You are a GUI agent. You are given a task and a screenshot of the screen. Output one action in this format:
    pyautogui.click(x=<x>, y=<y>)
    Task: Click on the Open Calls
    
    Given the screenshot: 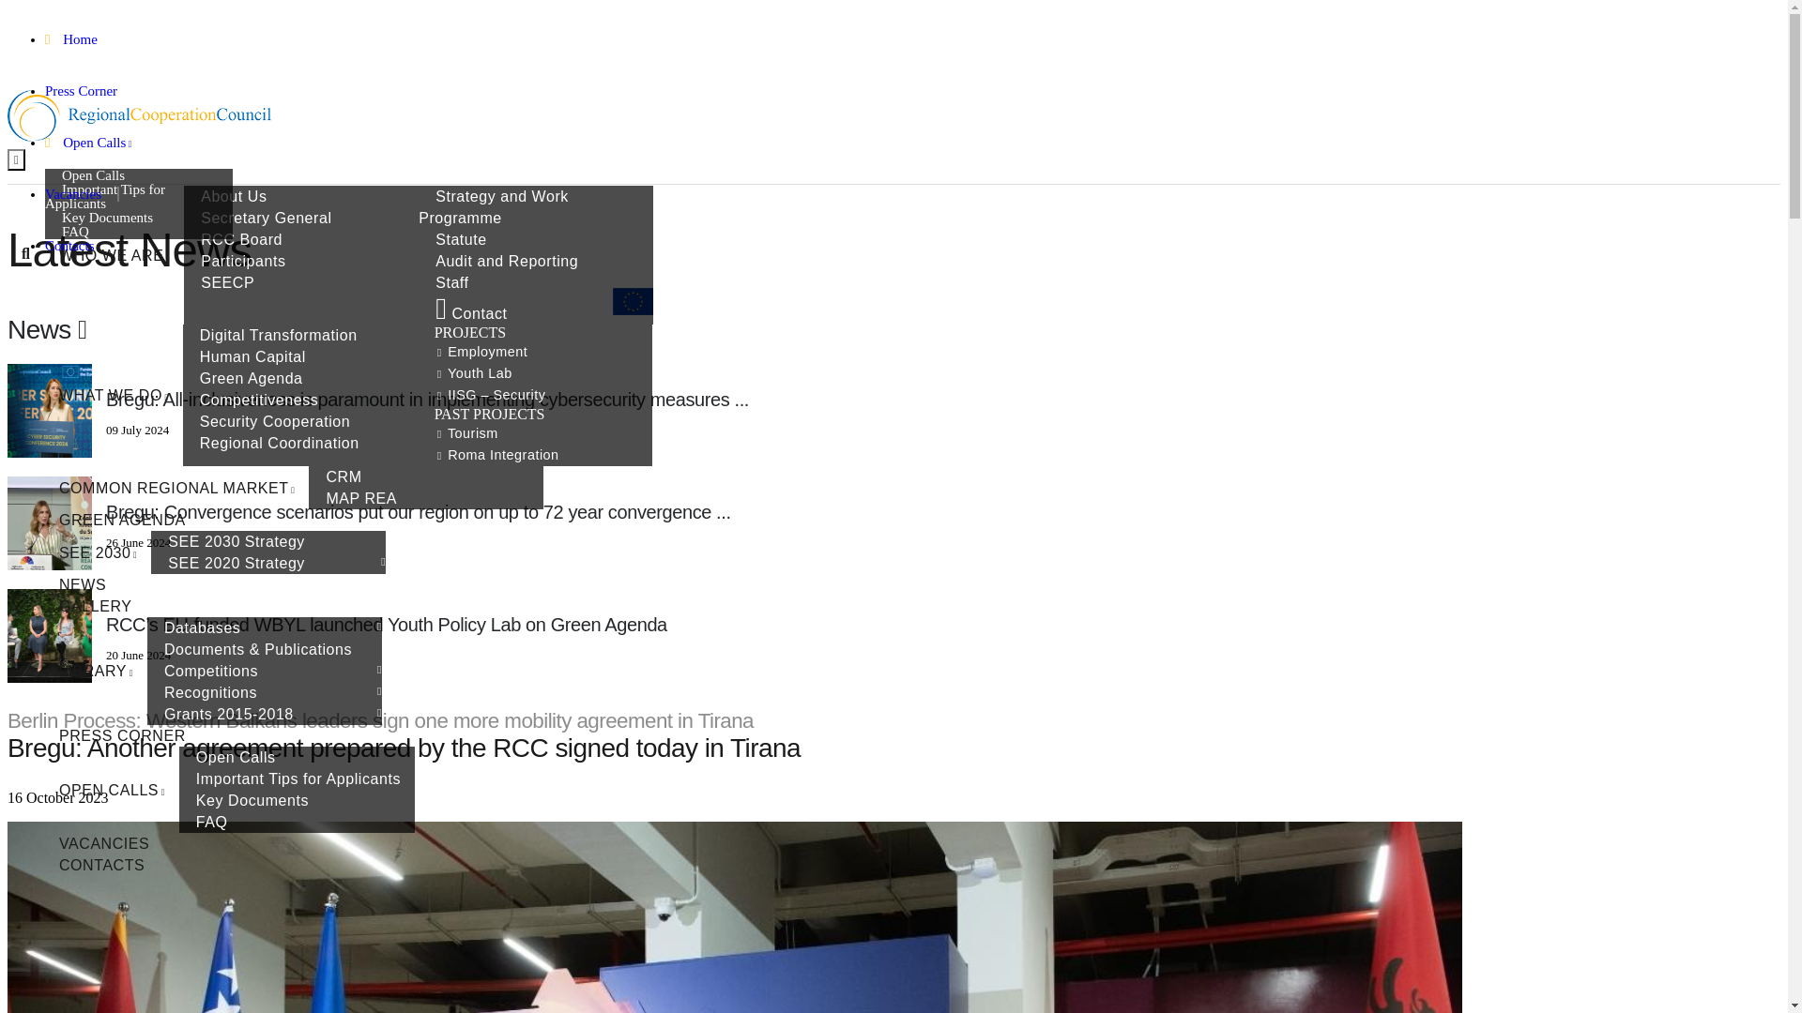 What is the action you would take?
    pyautogui.click(x=92, y=174)
    